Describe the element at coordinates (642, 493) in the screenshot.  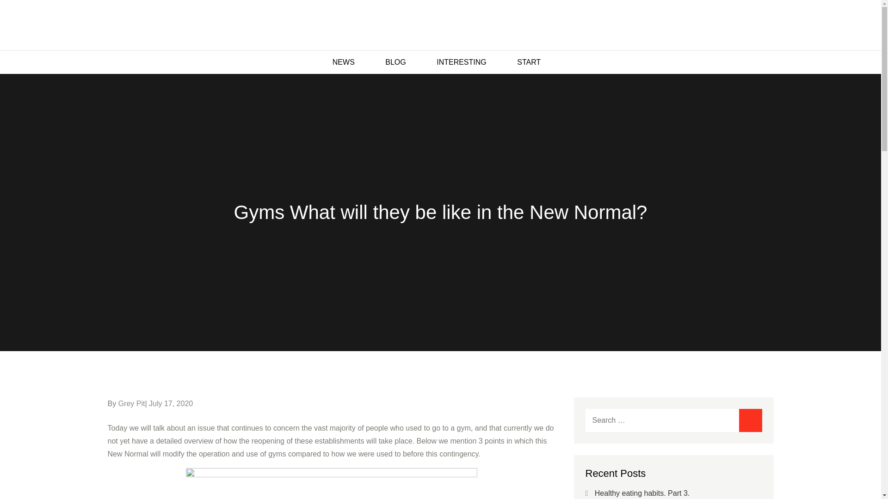
I see `Healthy eating habits. Part 3.` at that location.